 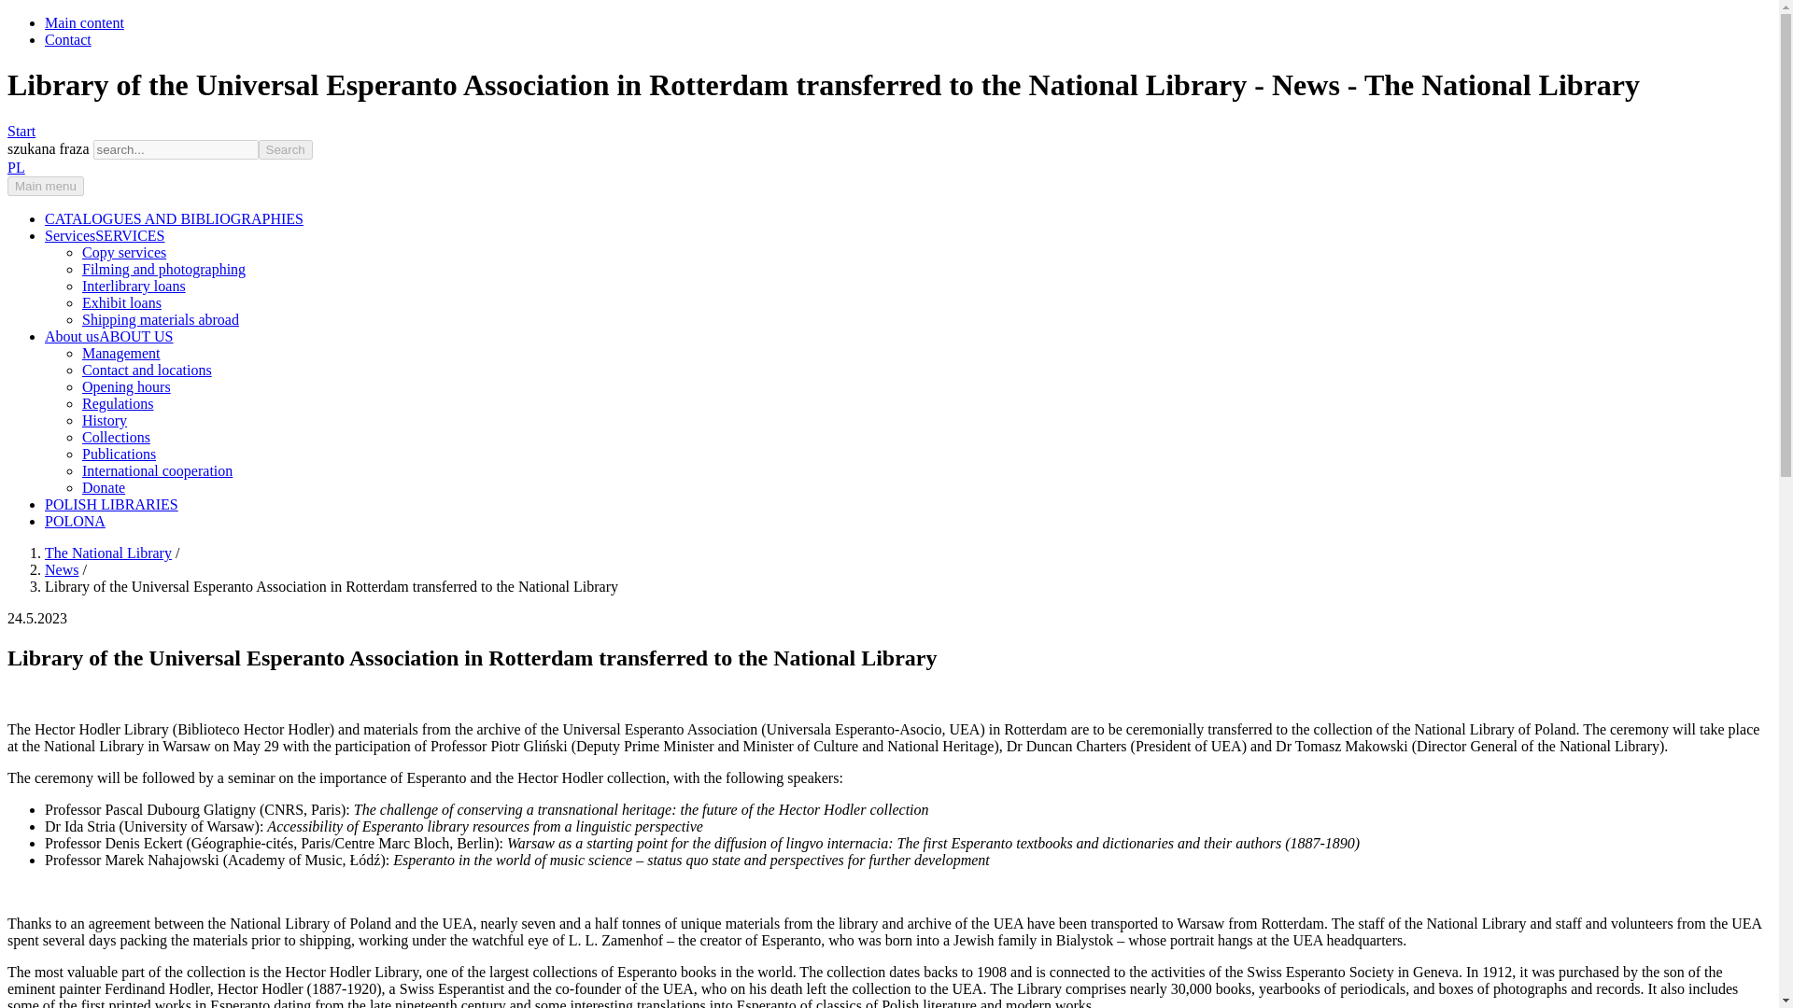 What do you see at coordinates (62, 569) in the screenshot?
I see `News` at bounding box center [62, 569].